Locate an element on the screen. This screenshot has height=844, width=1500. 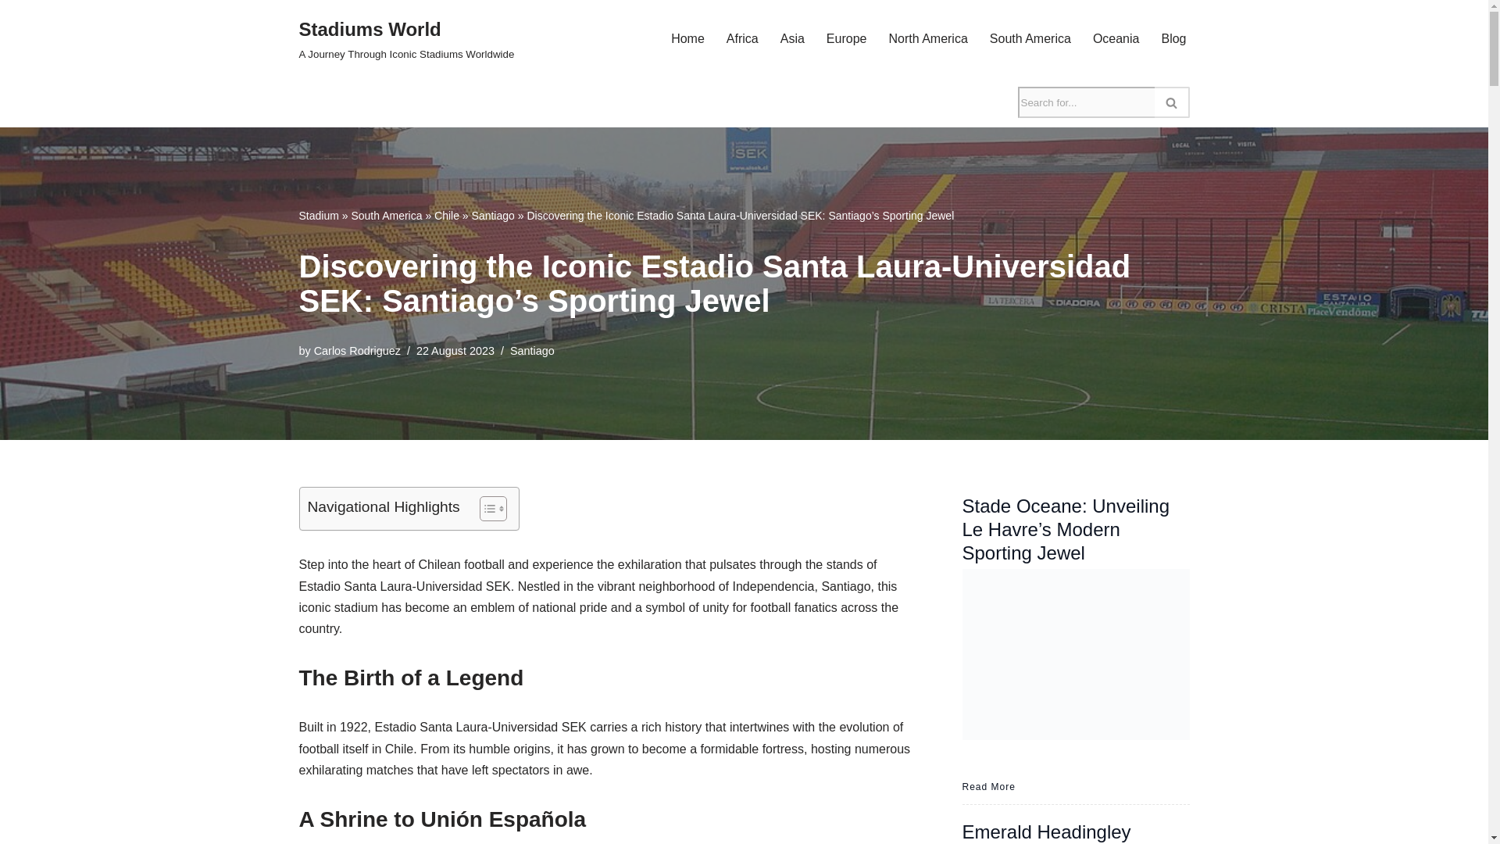
North America is located at coordinates (927, 38).